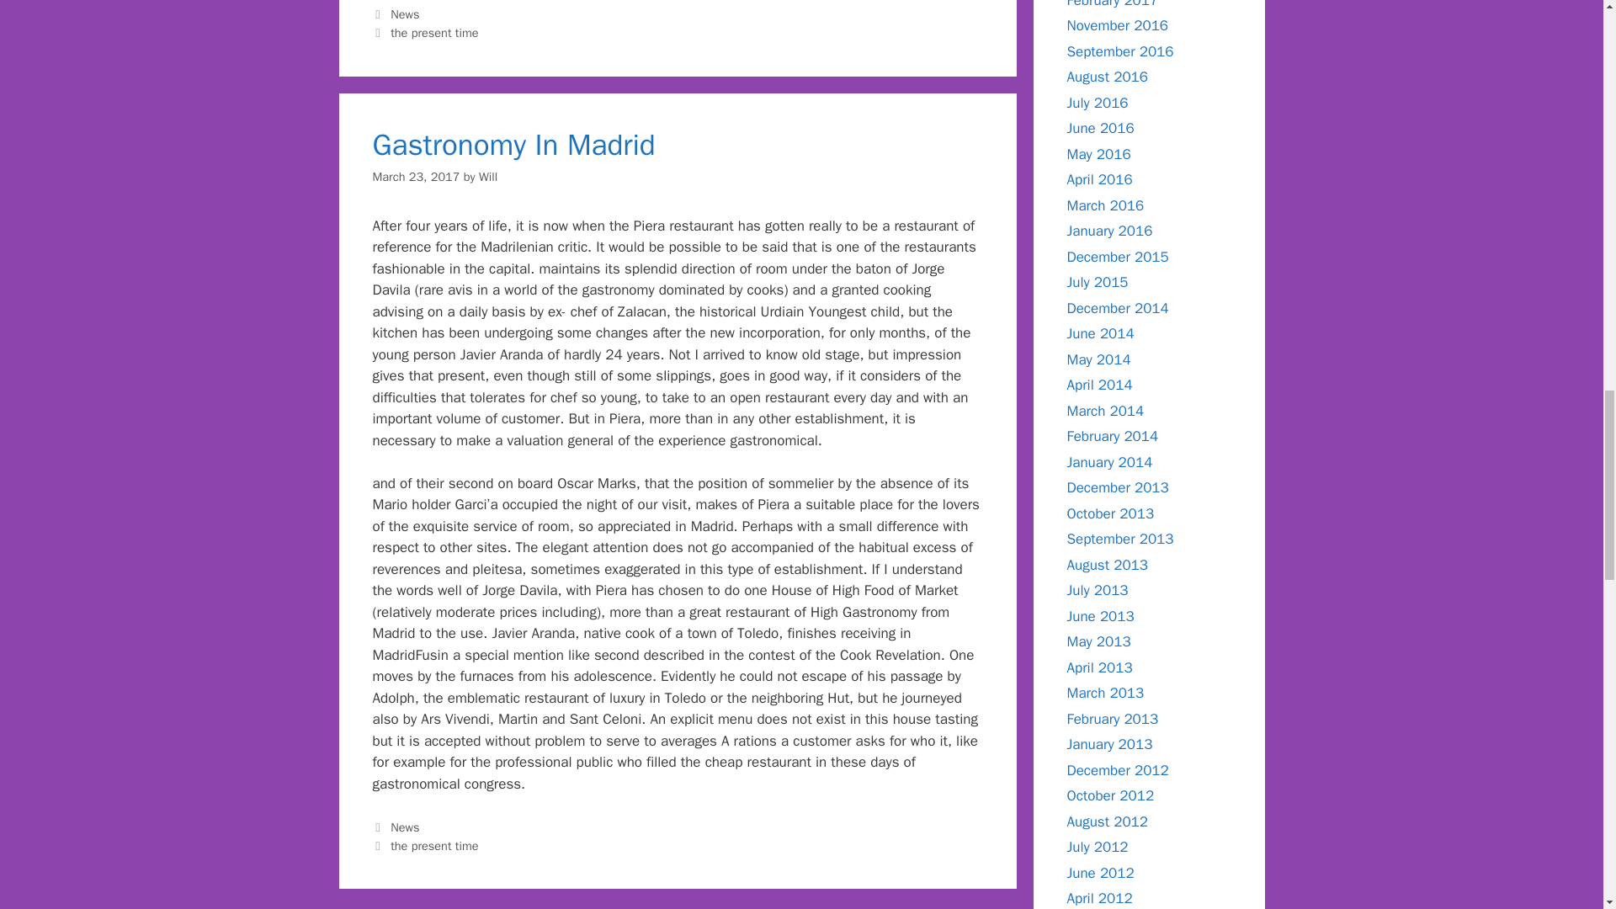  What do you see at coordinates (513, 145) in the screenshot?
I see `Gastronomy In Madrid` at bounding box center [513, 145].